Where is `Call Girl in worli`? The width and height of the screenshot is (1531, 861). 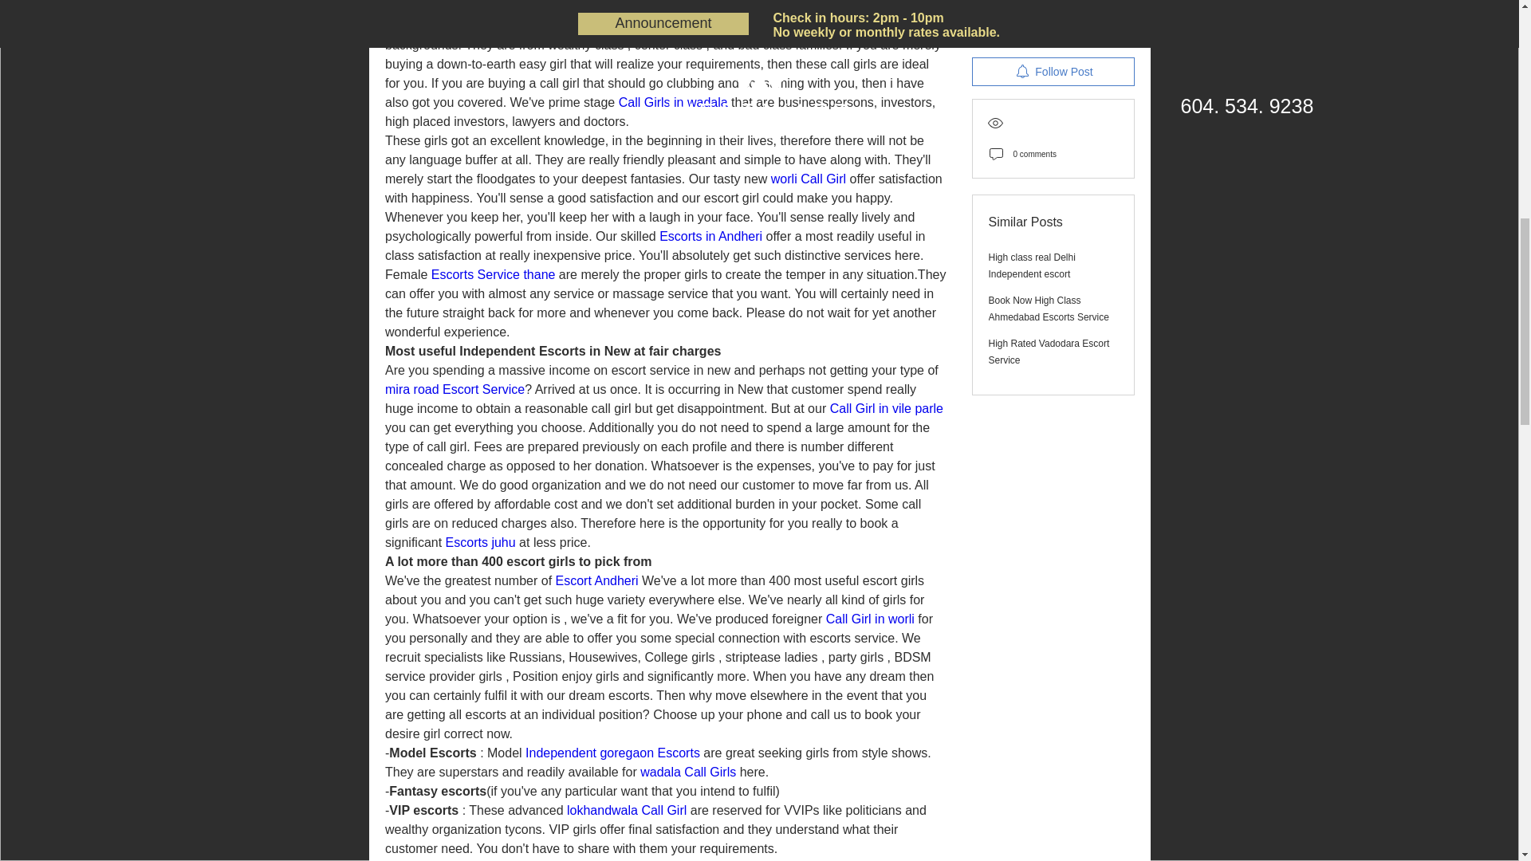
Call Girl in worli is located at coordinates (869, 619).